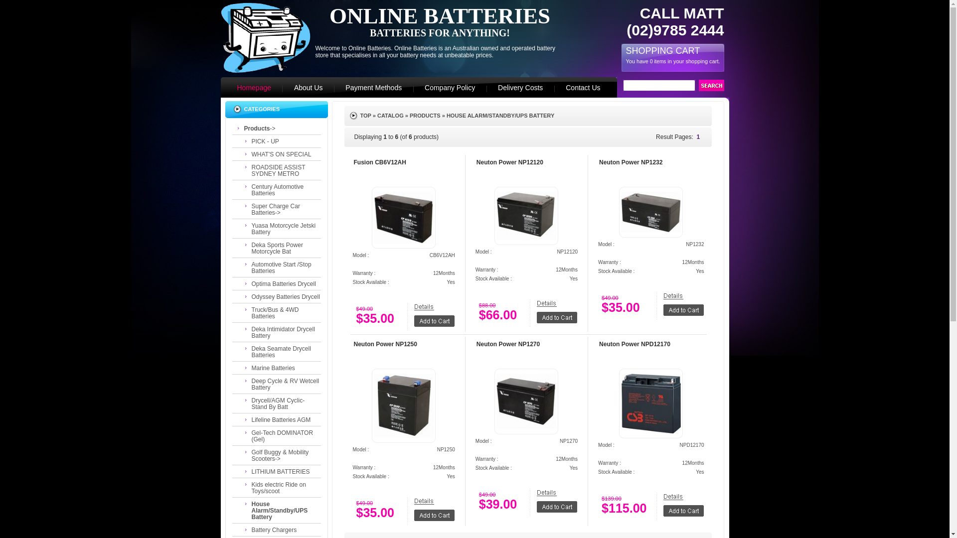  I want to click on Payment Methods, so click(374, 88).